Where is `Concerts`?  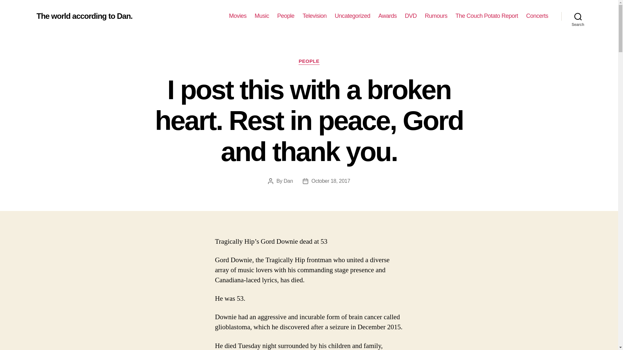 Concerts is located at coordinates (537, 16).